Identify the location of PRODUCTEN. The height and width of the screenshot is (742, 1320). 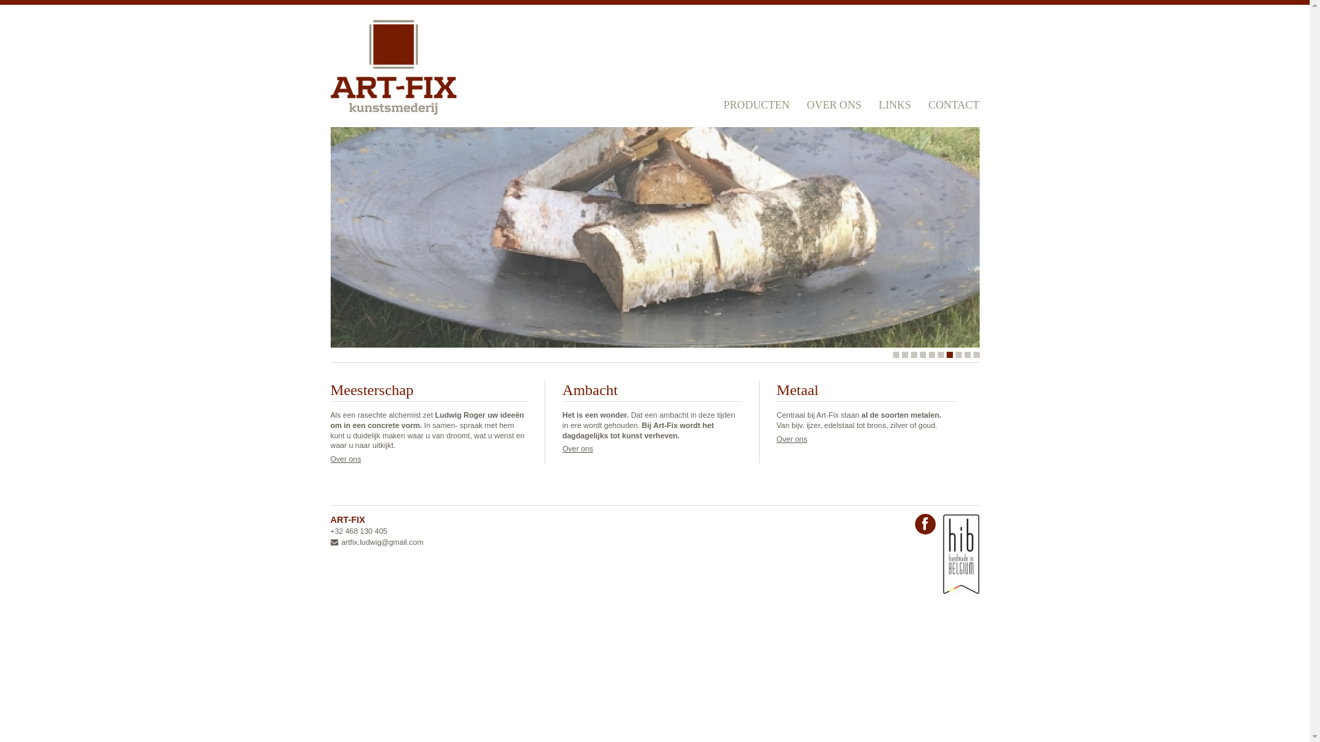
(757, 104).